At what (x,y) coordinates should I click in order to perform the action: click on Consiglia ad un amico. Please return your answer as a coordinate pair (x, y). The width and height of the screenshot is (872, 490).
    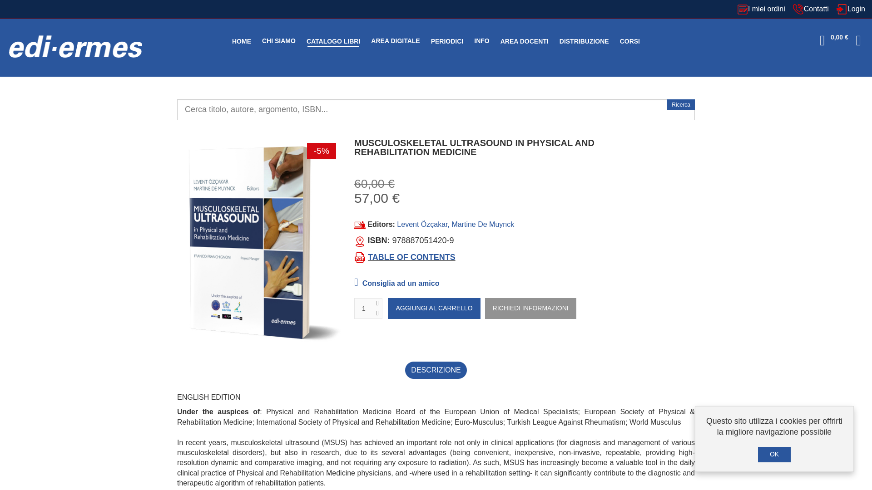
    Looking at the image, I should click on (396, 283).